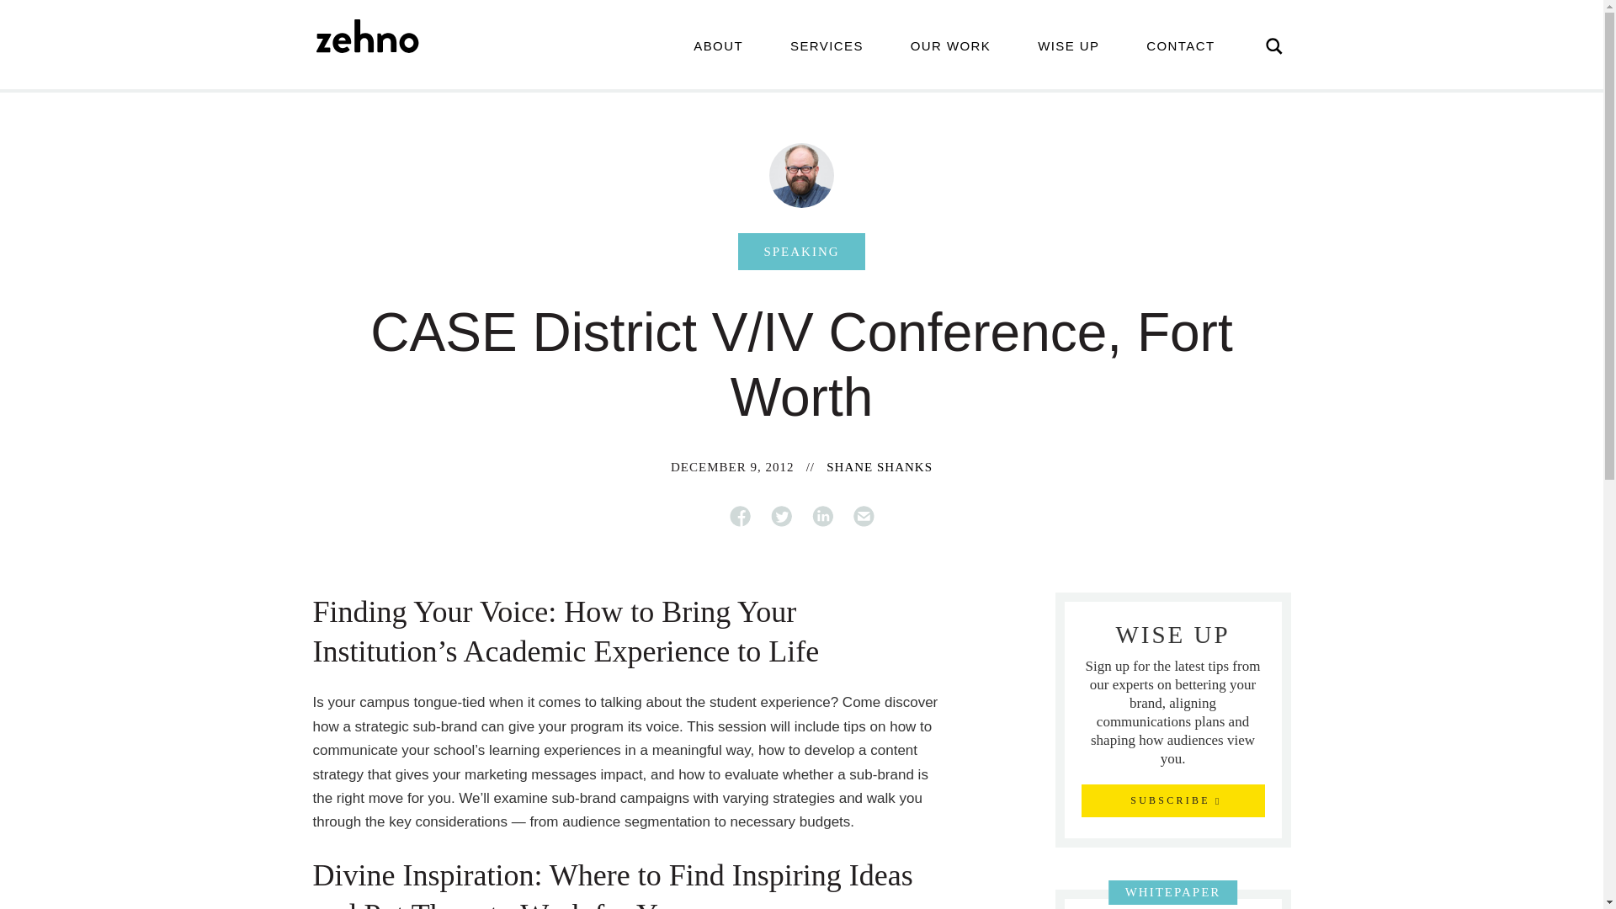  What do you see at coordinates (1180, 45) in the screenshot?
I see `CONTACT` at bounding box center [1180, 45].